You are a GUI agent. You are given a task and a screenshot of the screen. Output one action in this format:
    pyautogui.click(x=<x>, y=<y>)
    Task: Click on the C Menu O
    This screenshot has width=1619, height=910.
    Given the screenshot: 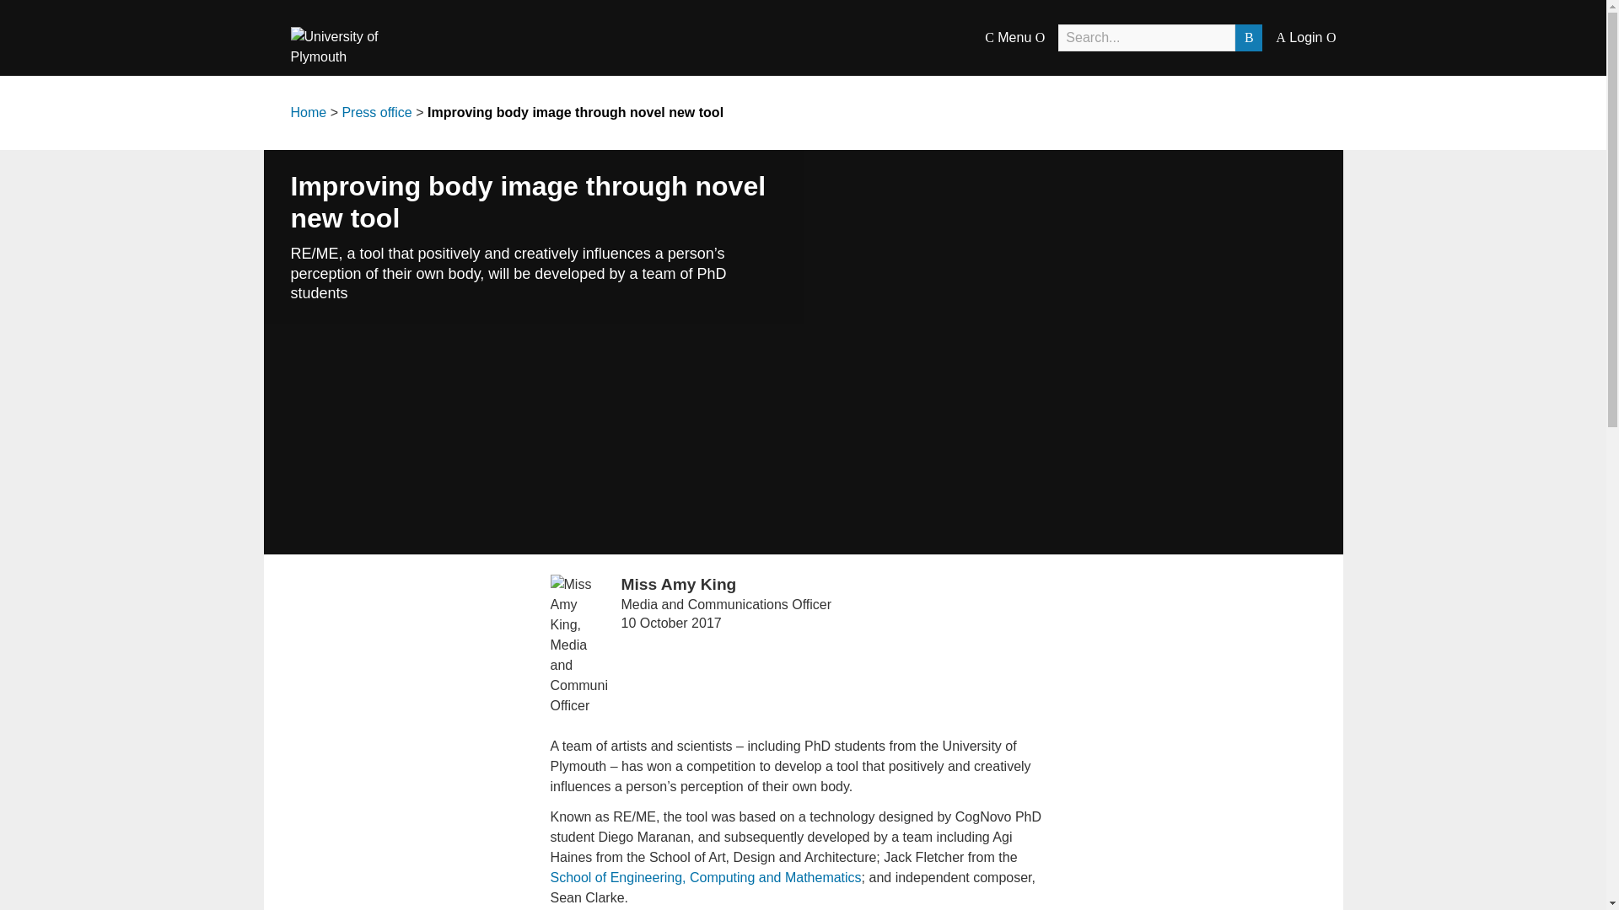 What is the action you would take?
    pyautogui.click(x=1014, y=37)
    